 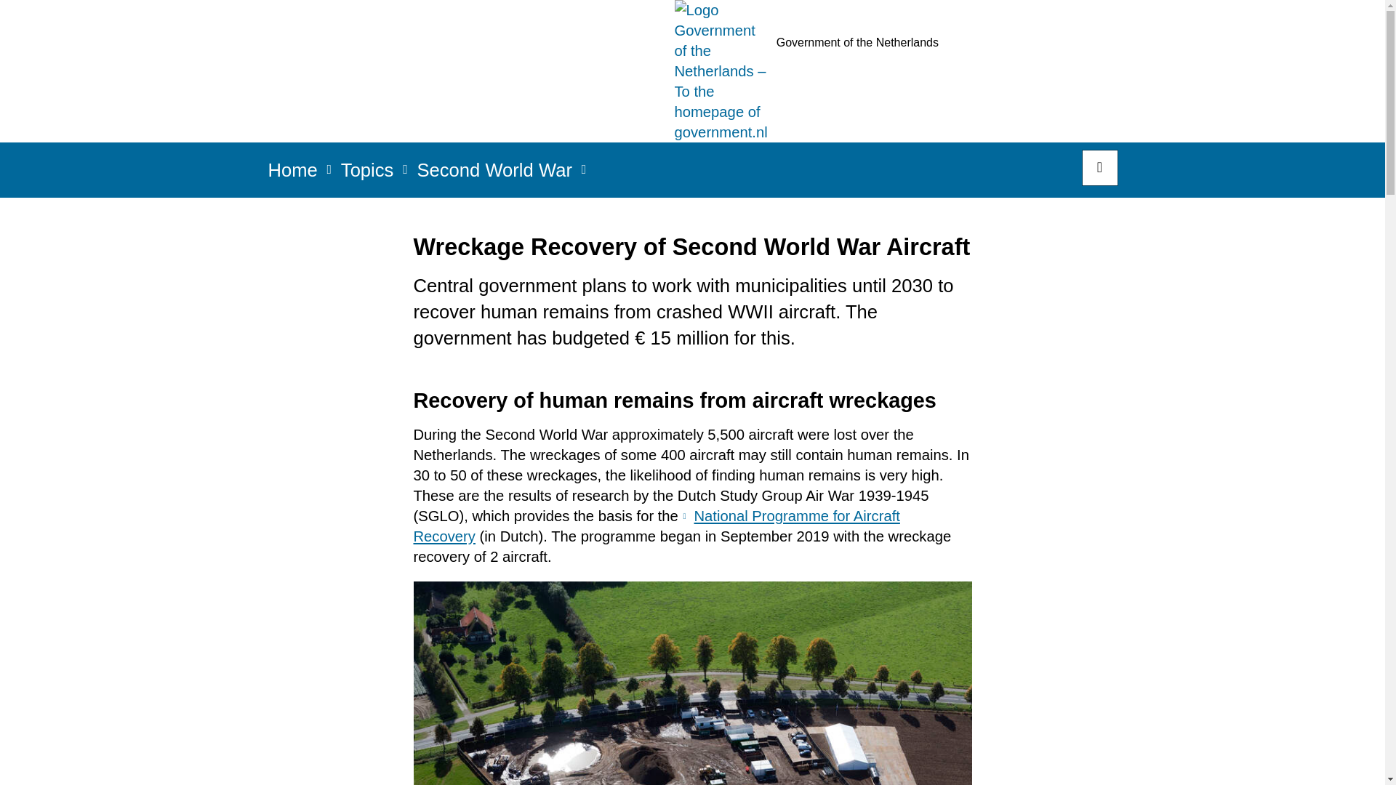 I want to click on Search, so click(x=1099, y=167).